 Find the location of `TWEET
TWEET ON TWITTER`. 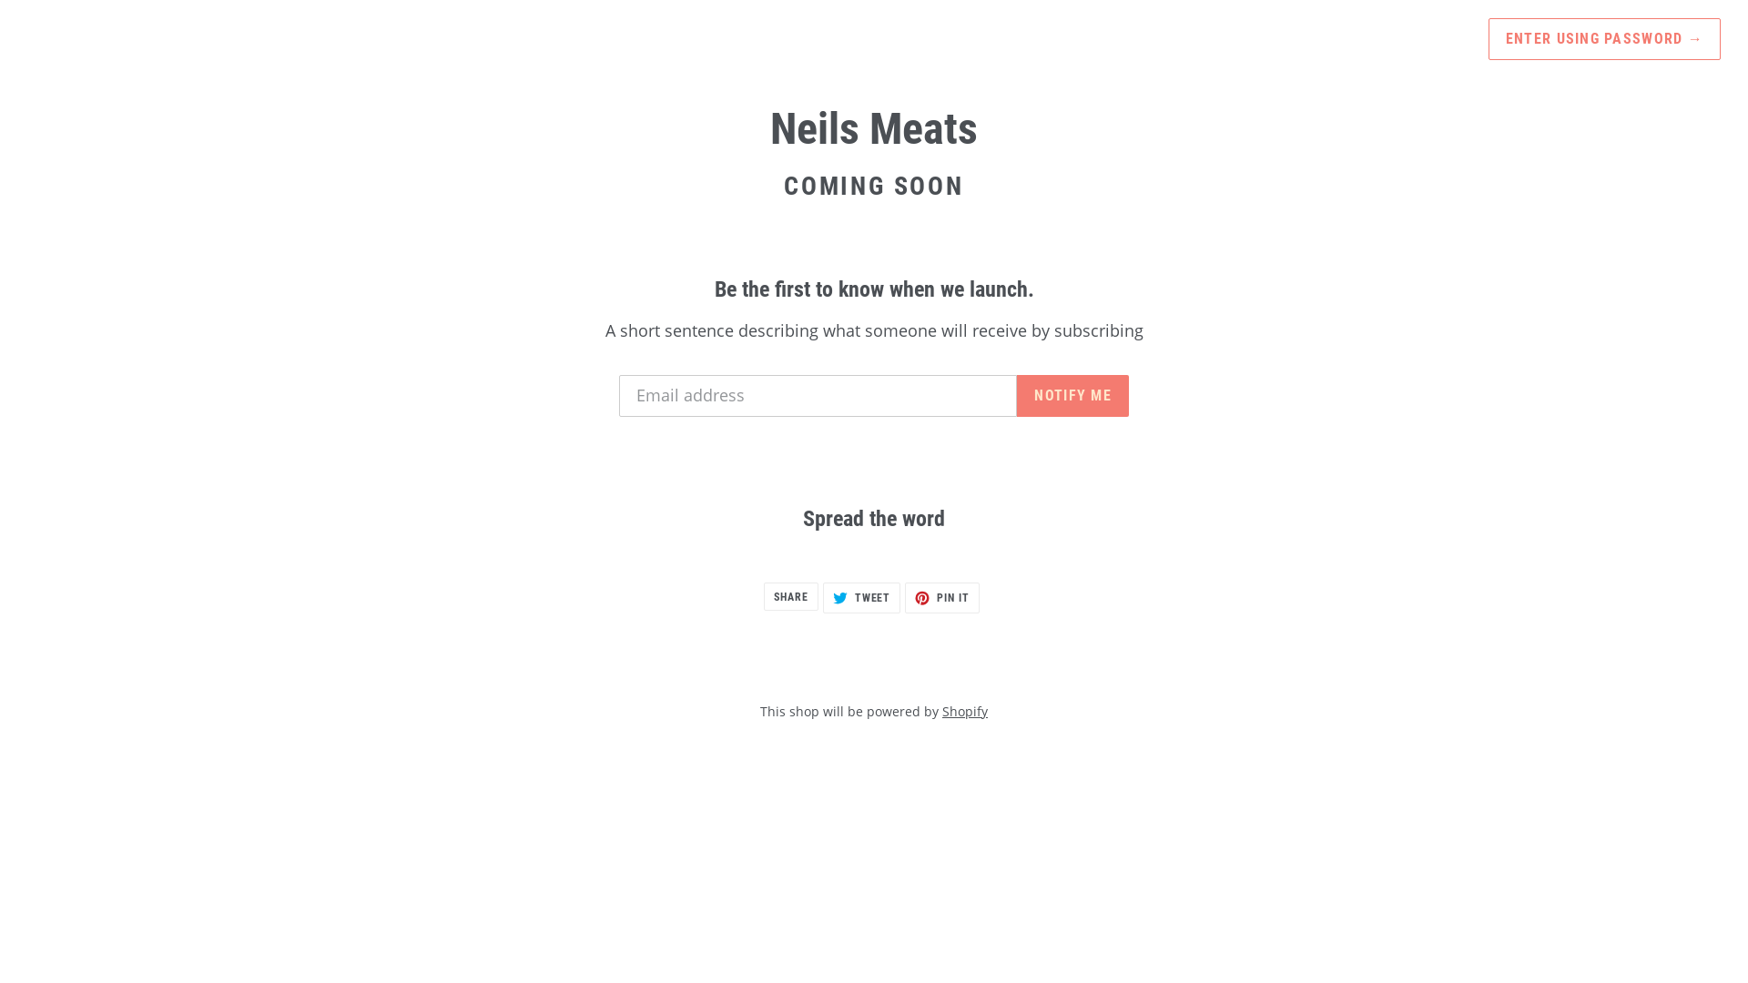

TWEET
TWEET ON TWITTER is located at coordinates (862, 598).